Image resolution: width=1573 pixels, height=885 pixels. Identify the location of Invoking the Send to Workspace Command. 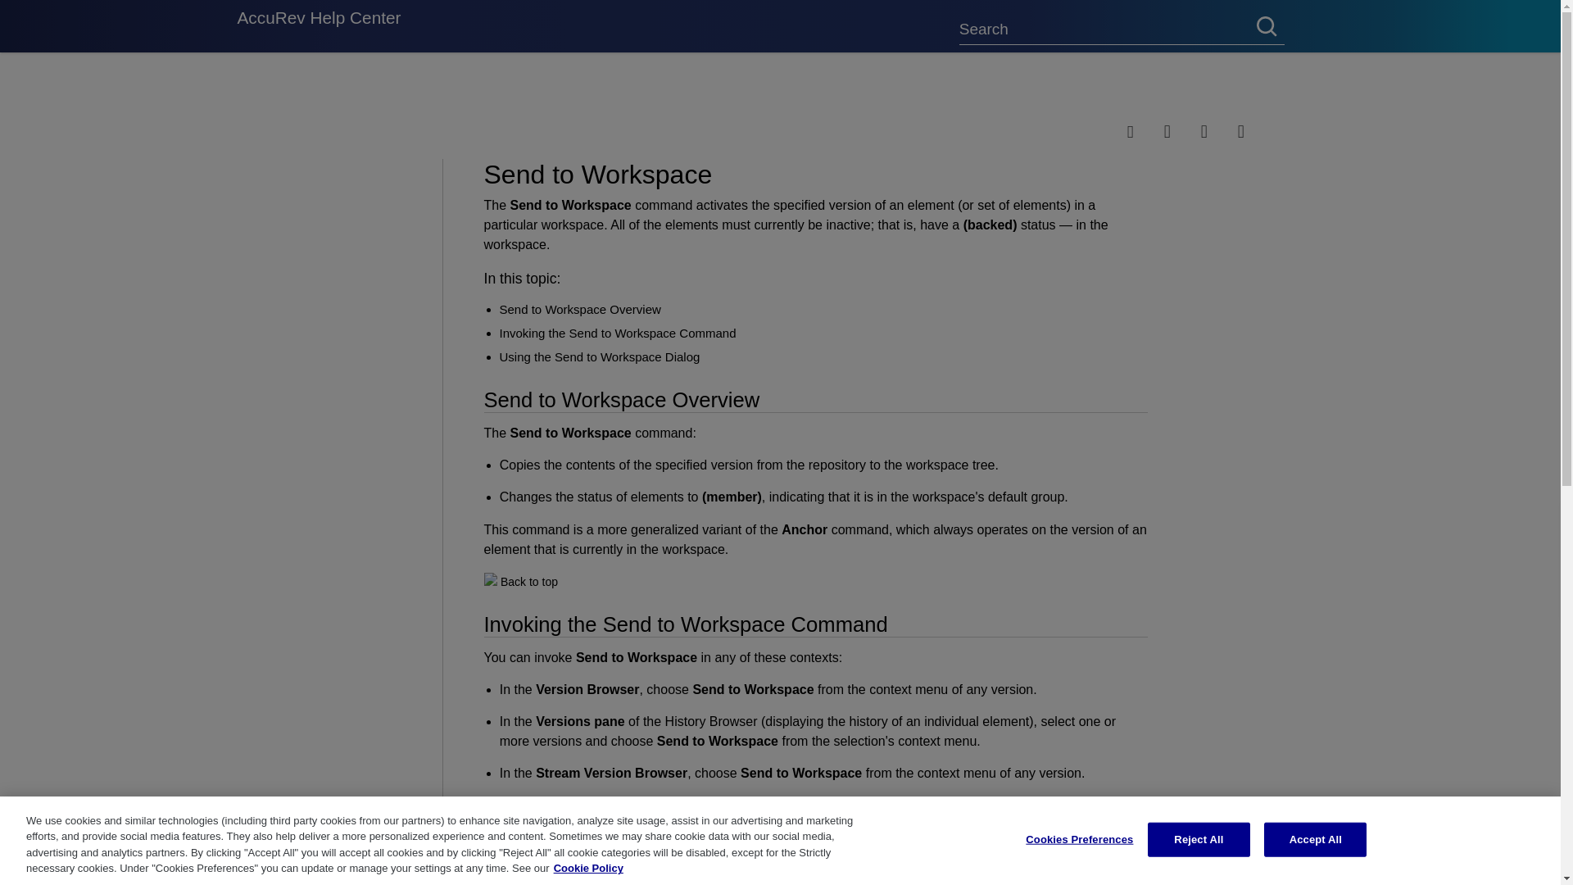
(618, 333).